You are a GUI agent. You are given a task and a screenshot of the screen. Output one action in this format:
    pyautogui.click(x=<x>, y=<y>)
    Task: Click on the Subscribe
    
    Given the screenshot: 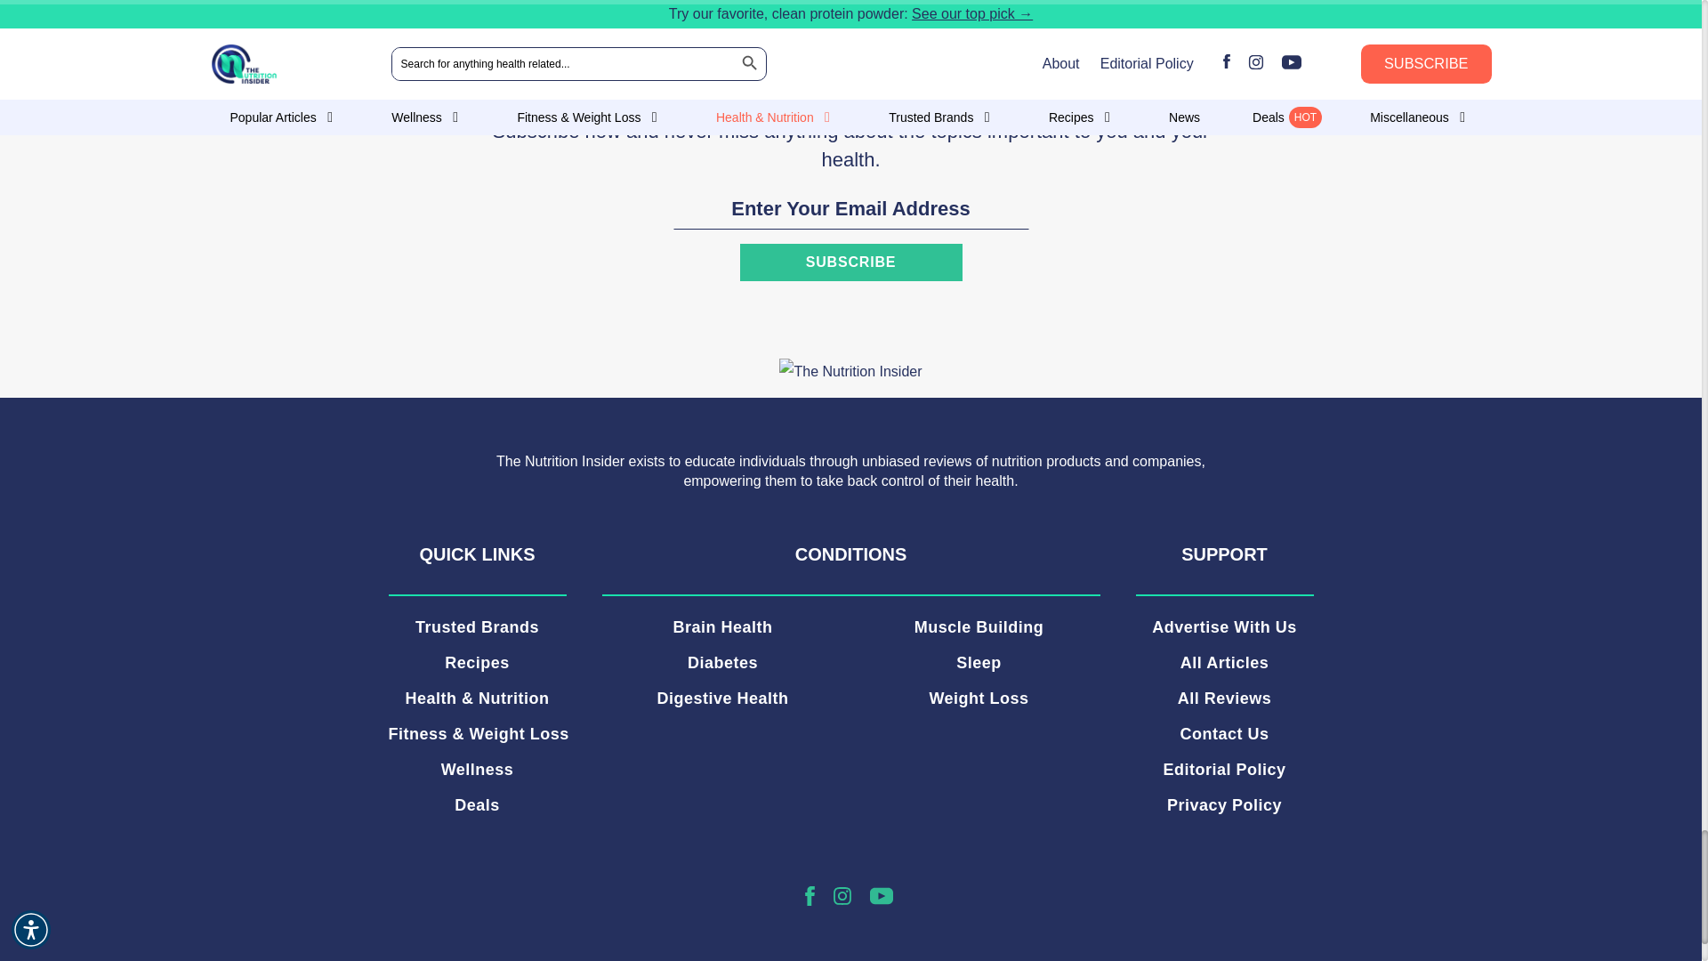 What is the action you would take?
    pyautogui.click(x=850, y=262)
    